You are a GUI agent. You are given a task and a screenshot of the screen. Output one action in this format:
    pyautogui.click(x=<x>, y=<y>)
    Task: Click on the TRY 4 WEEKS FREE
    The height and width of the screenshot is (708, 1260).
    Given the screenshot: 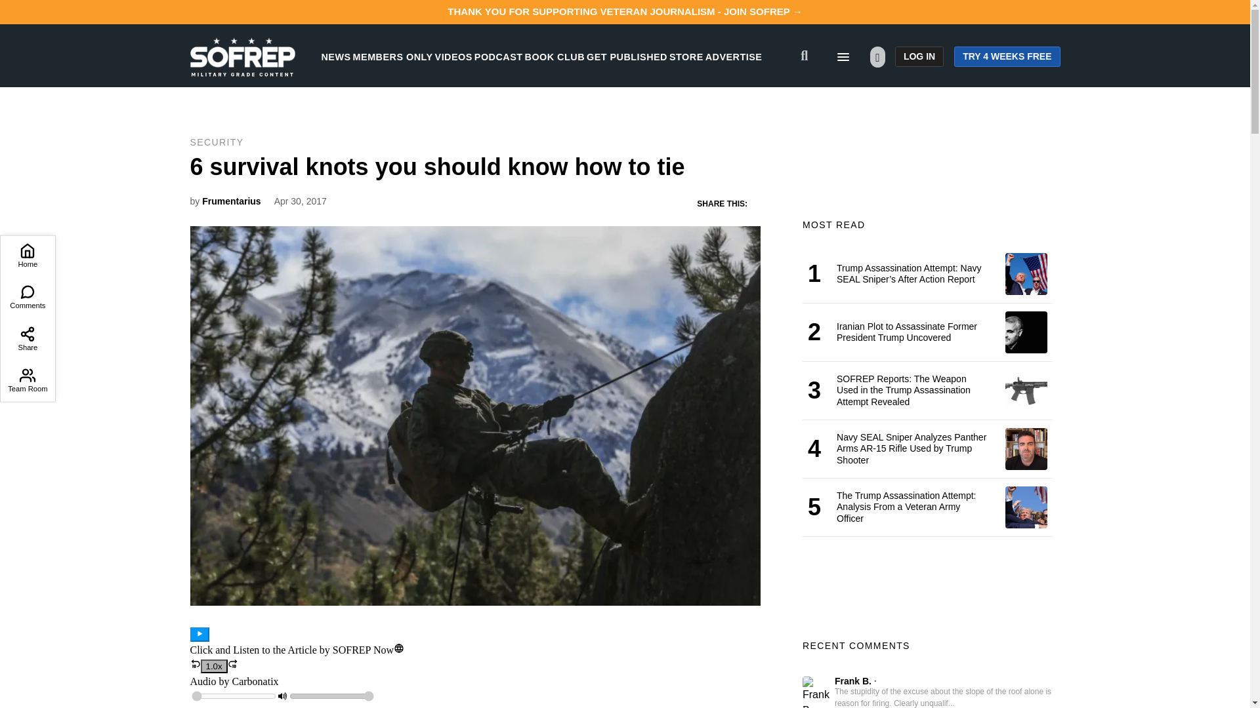 What is the action you would take?
    pyautogui.click(x=1007, y=56)
    